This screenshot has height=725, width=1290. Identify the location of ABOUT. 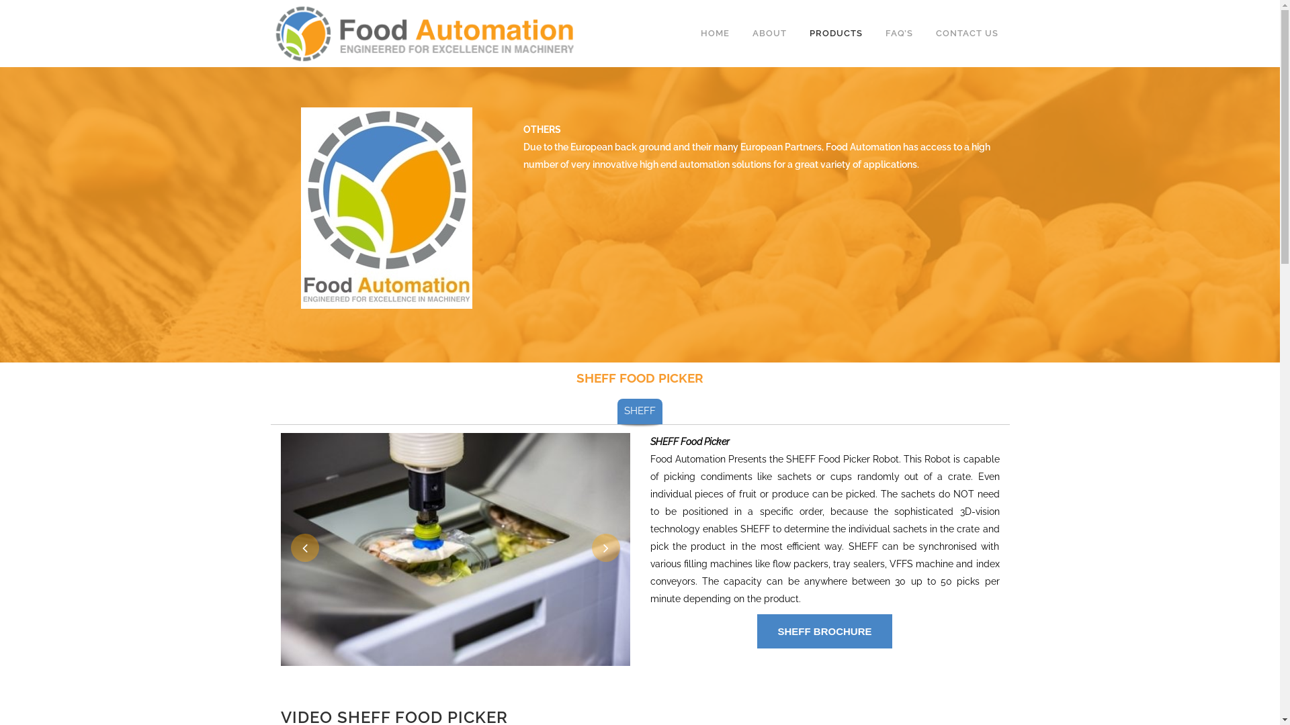
(769, 34).